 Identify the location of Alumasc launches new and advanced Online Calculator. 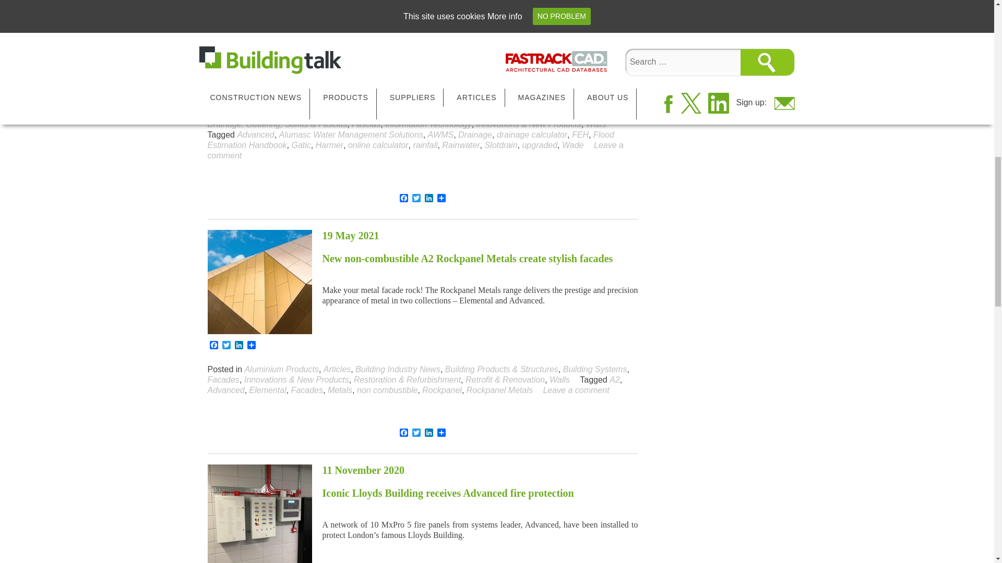
(259, 25).